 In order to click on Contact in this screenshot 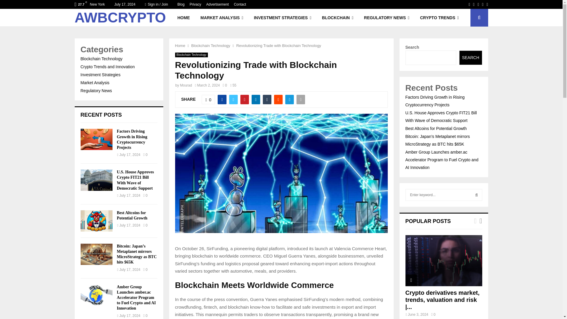, I will do `click(240, 4)`.